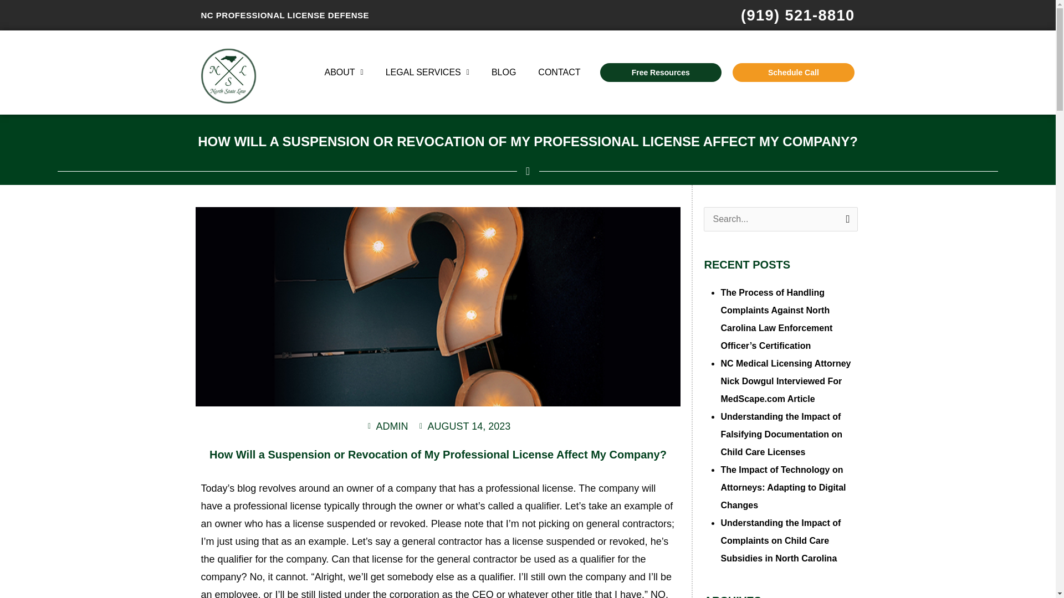  I want to click on CONTACT, so click(559, 73).